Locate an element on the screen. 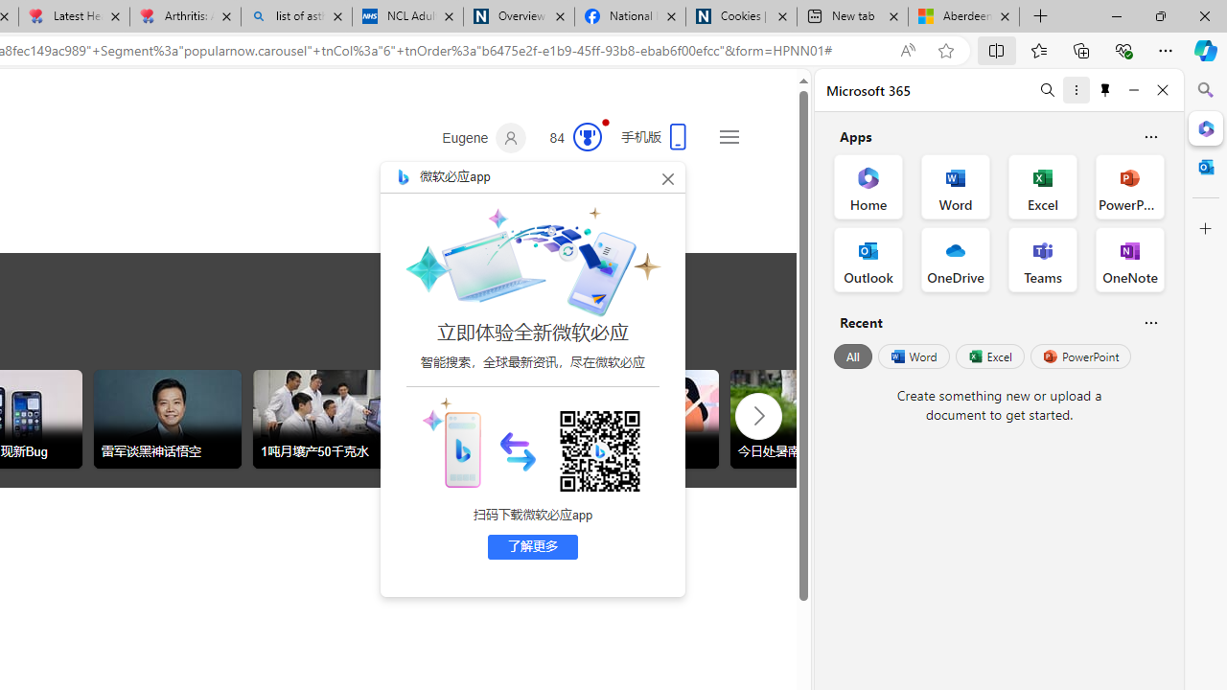  OneDrive Office App is located at coordinates (955, 259).